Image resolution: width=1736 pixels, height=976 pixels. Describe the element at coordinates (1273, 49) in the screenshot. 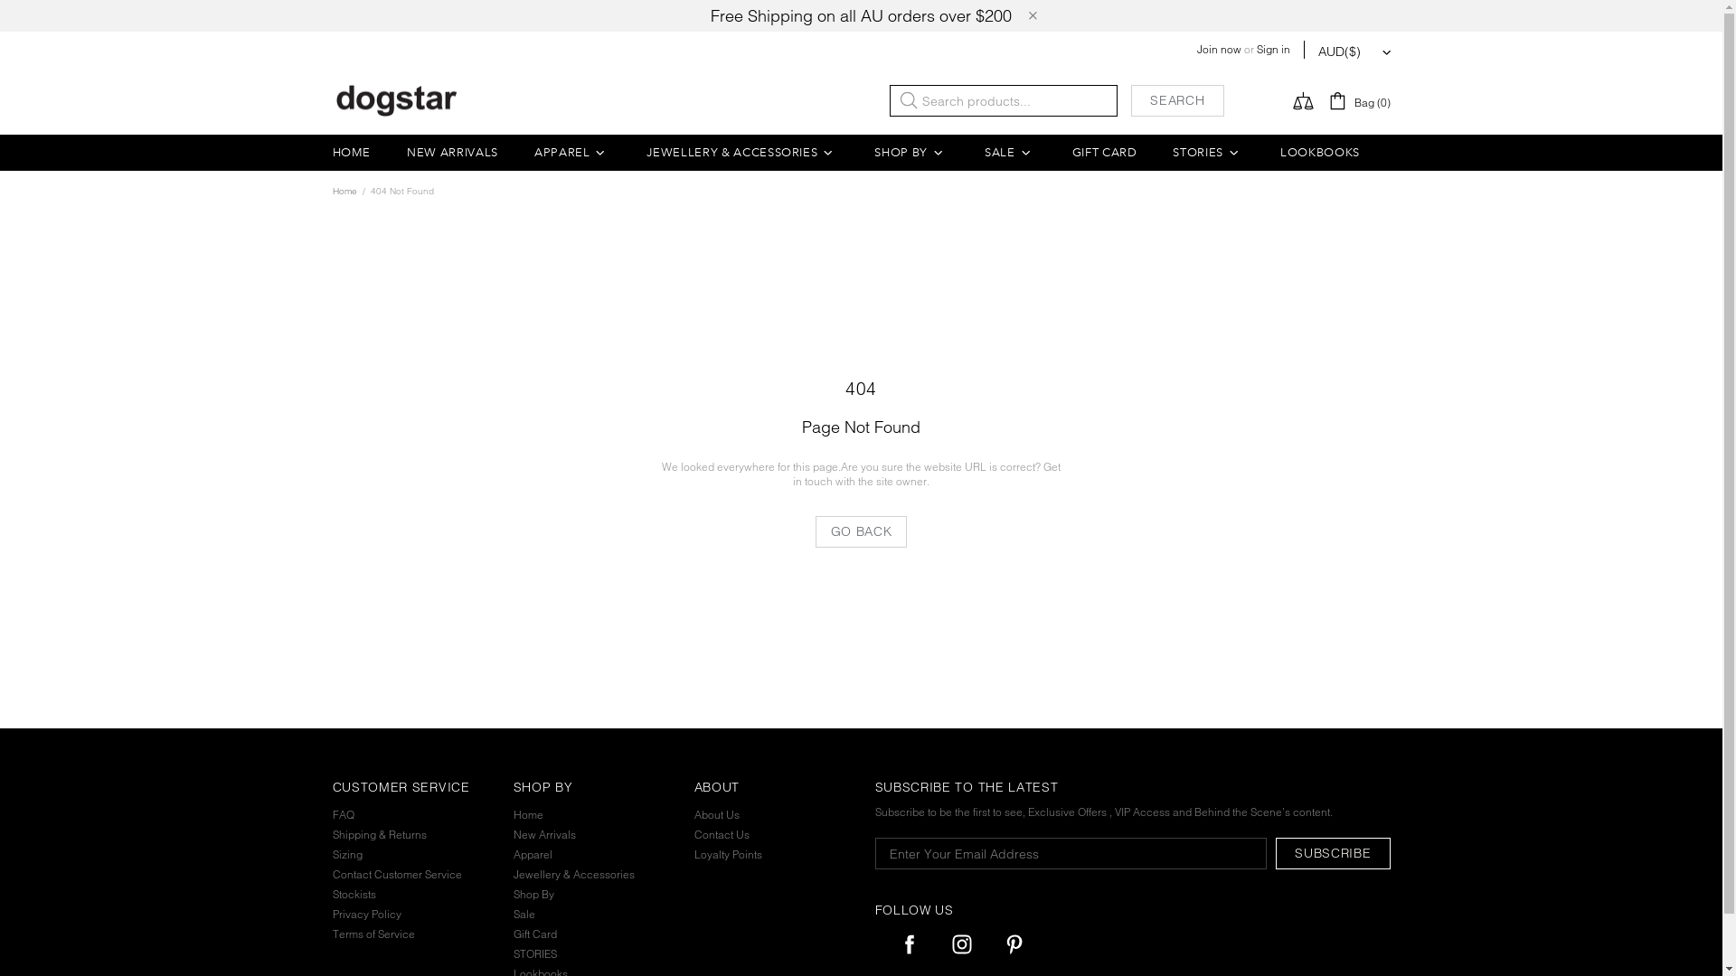

I see `Sign in` at that location.